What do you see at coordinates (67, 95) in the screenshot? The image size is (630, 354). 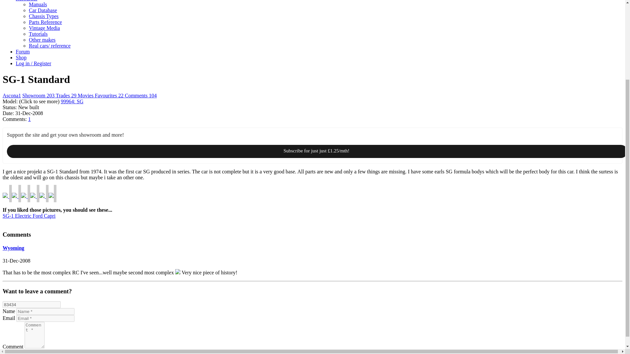 I see `Trades 29` at bounding box center [67, 95].